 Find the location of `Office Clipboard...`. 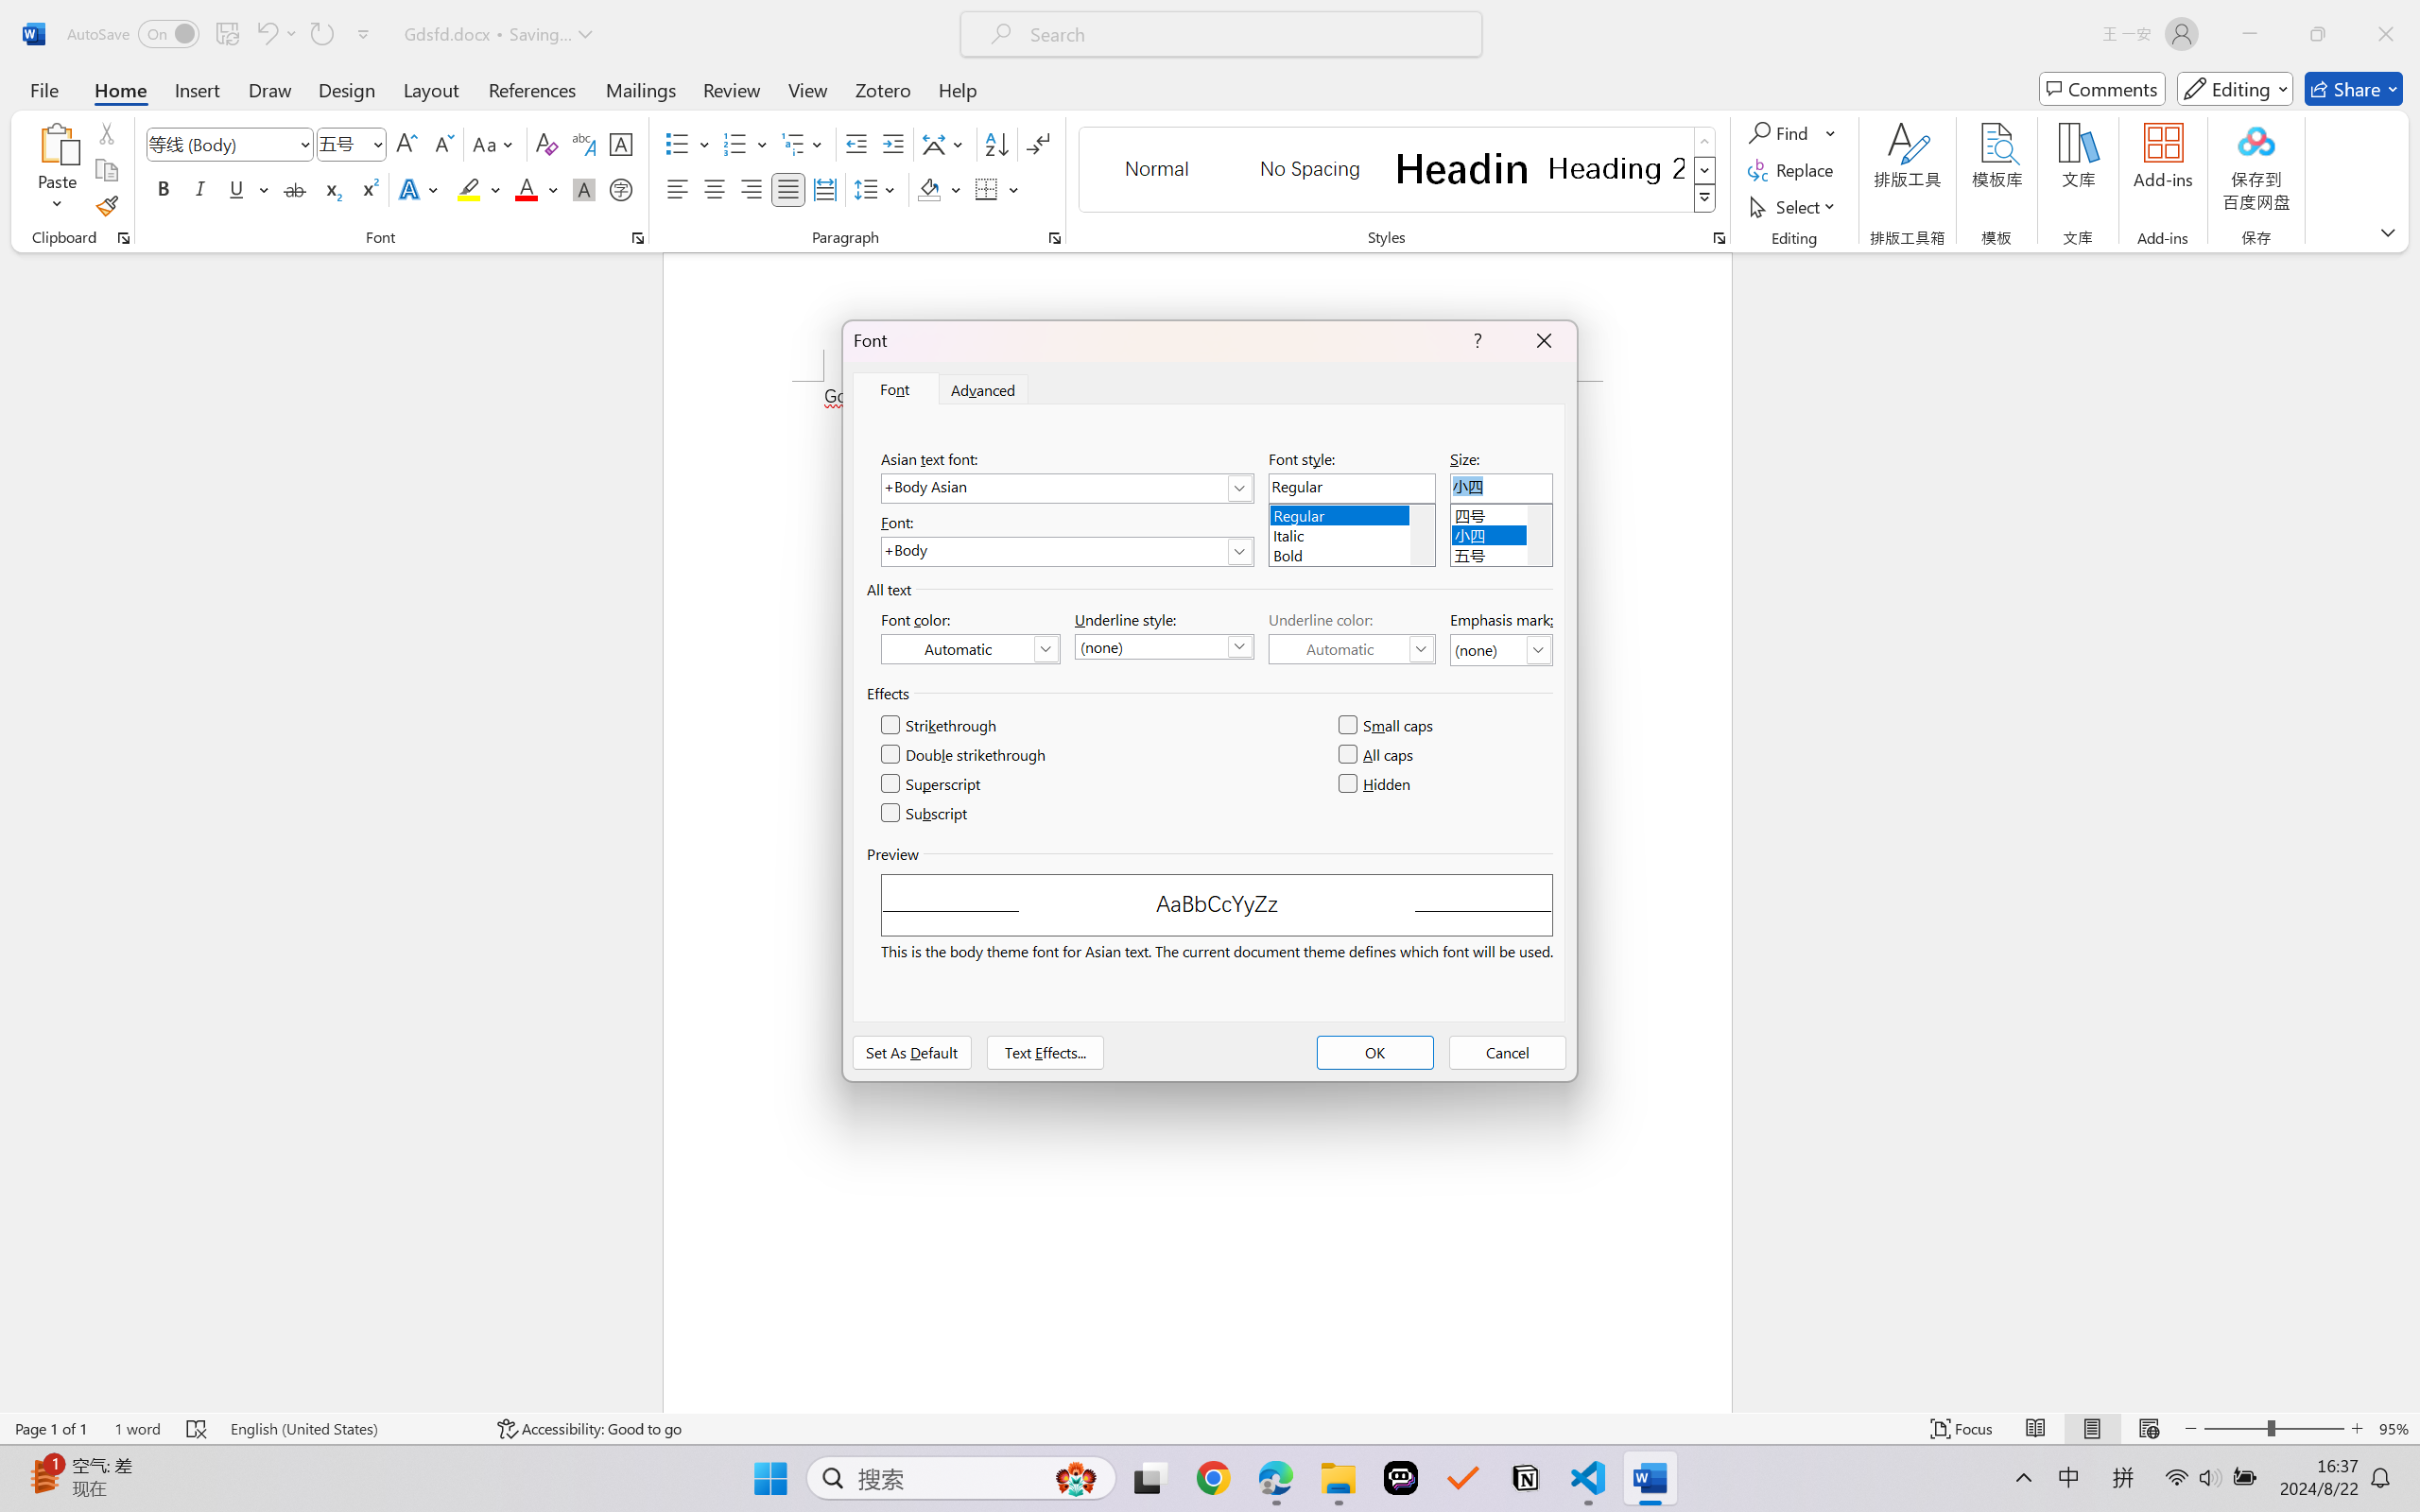

Office Clipboard... is located at coordinates (123, 238).